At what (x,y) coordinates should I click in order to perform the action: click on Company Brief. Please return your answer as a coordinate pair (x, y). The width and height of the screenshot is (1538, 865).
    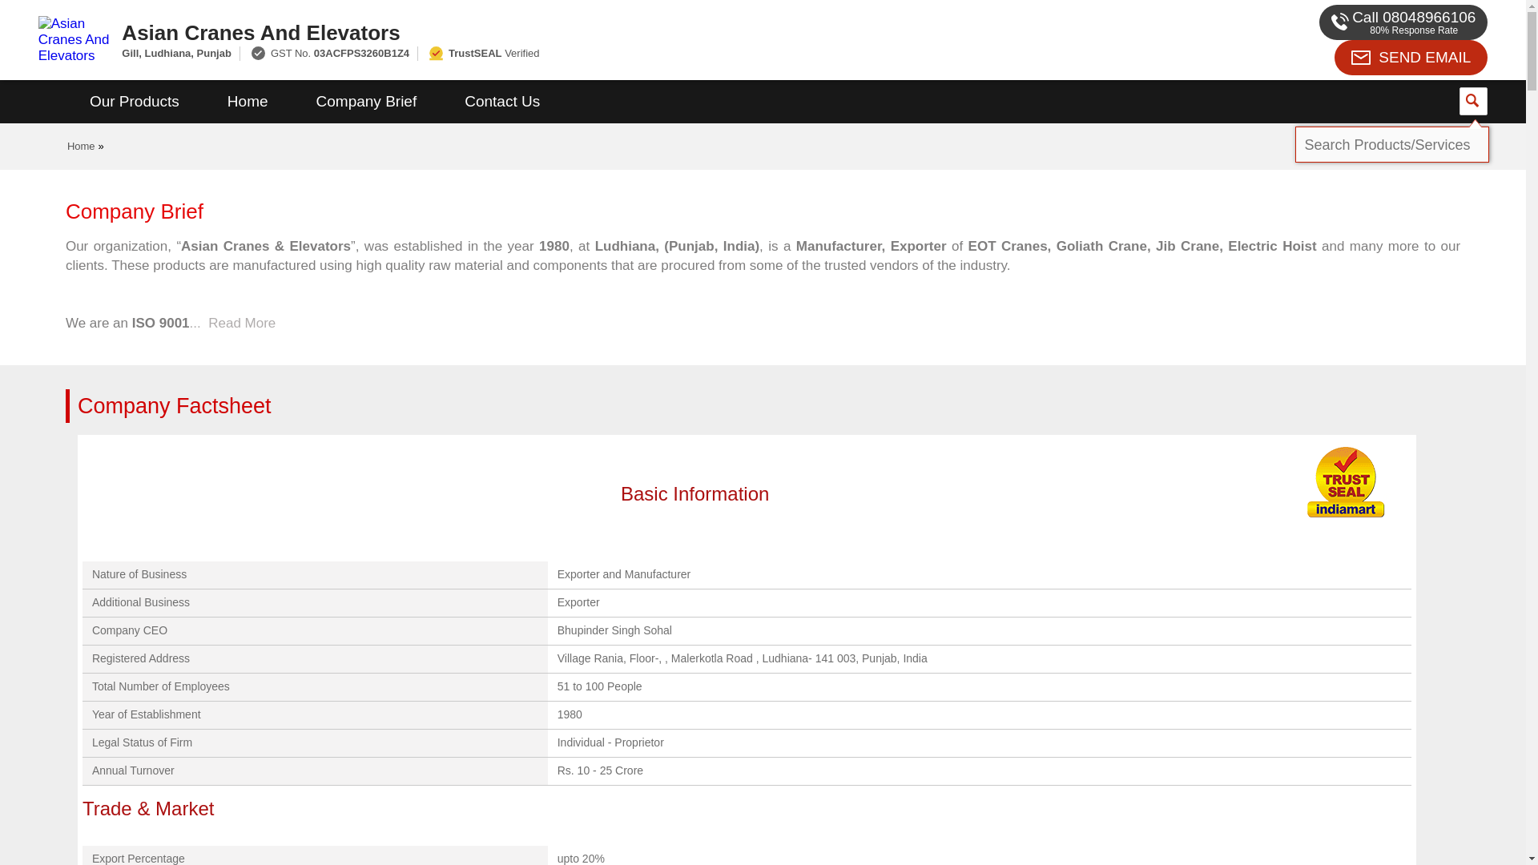
    Looking at the image, I should click on (367, 102).